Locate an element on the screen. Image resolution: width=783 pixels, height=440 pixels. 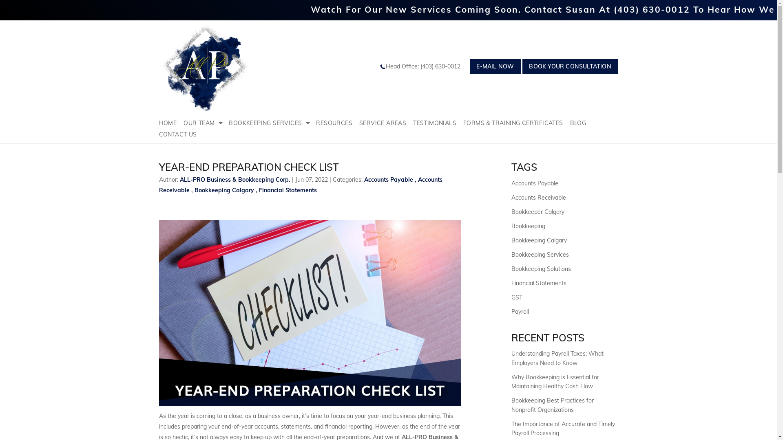
SERVICE AREAS is located at coordinates (386, 123).